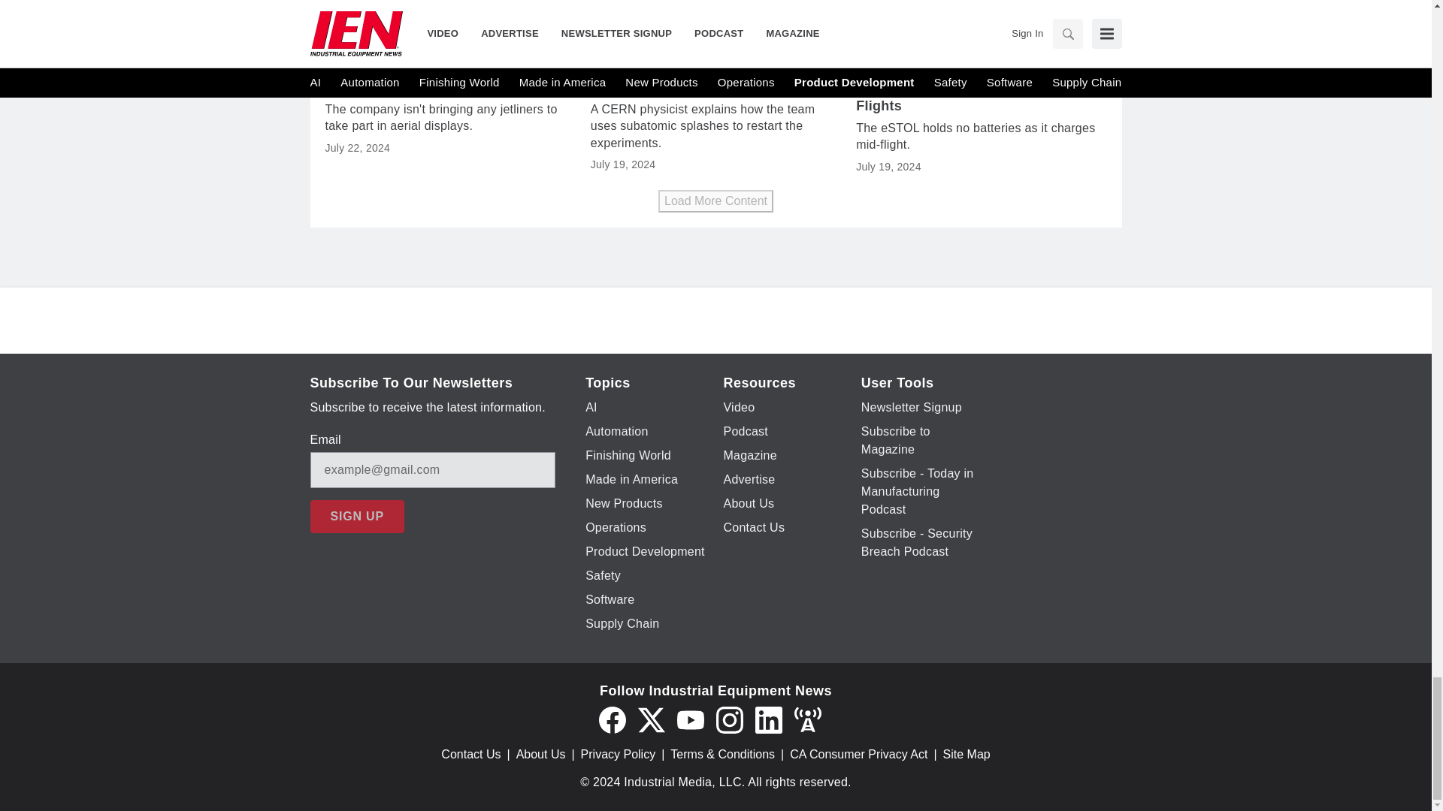  Describe the element at coordinates (651, 719) in the screenshot. I see `Twitter X icon` at that location.